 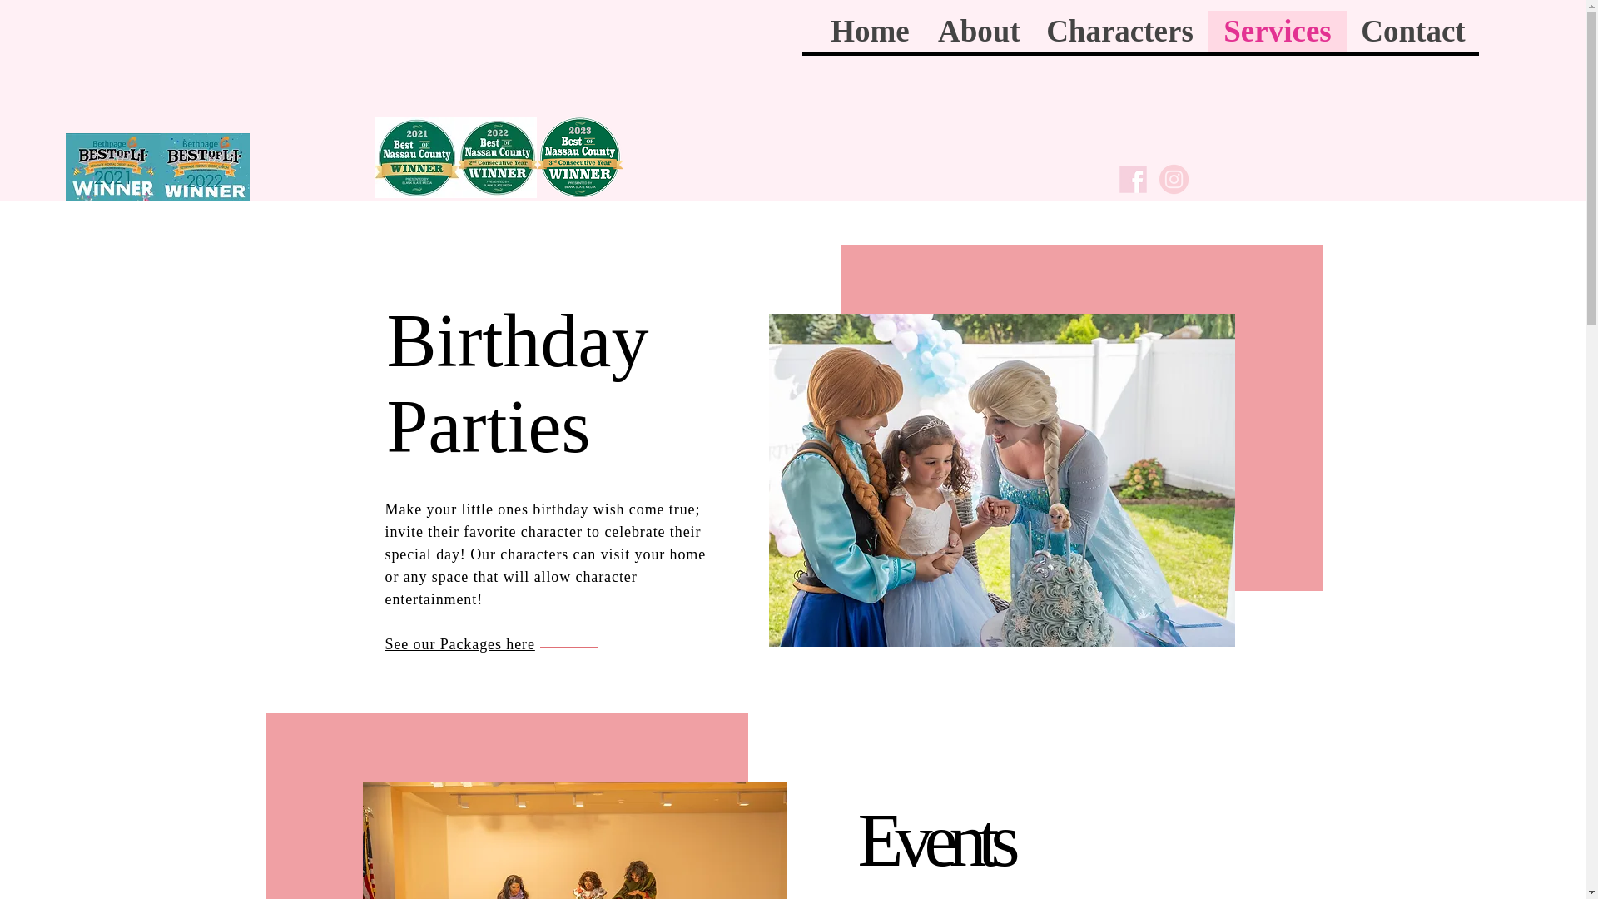 What do you see at coordinates (977, 31) in the screenshot?
I see `About` at bounding box center [977, 31].